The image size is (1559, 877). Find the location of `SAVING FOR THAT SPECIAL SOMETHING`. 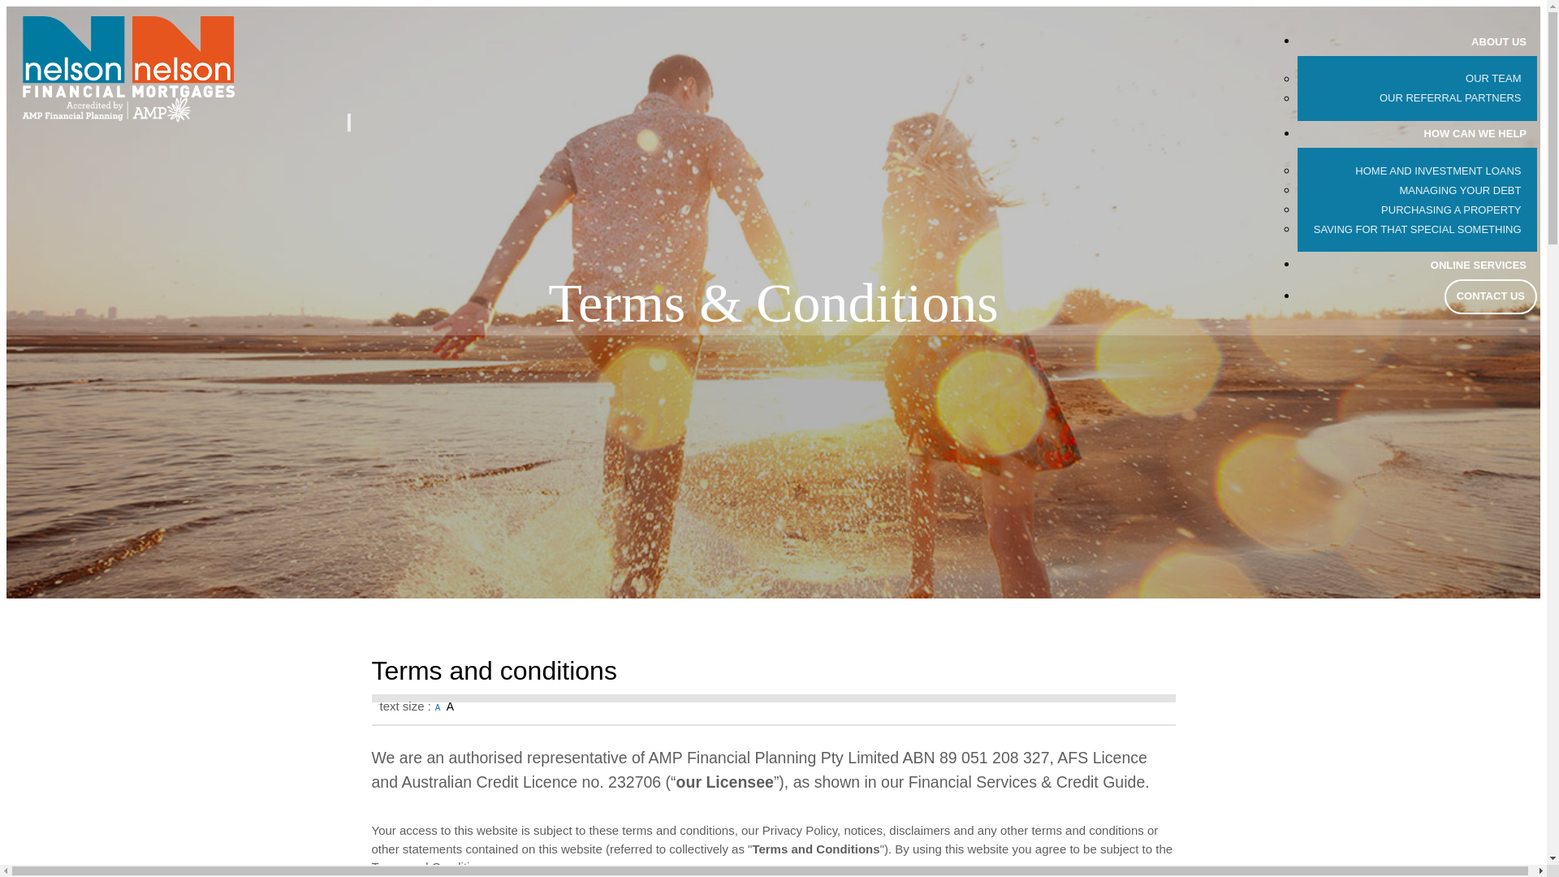

SAVING FOR THAT SPECIAL SOMETHING is located at coordinates (1418, 230).